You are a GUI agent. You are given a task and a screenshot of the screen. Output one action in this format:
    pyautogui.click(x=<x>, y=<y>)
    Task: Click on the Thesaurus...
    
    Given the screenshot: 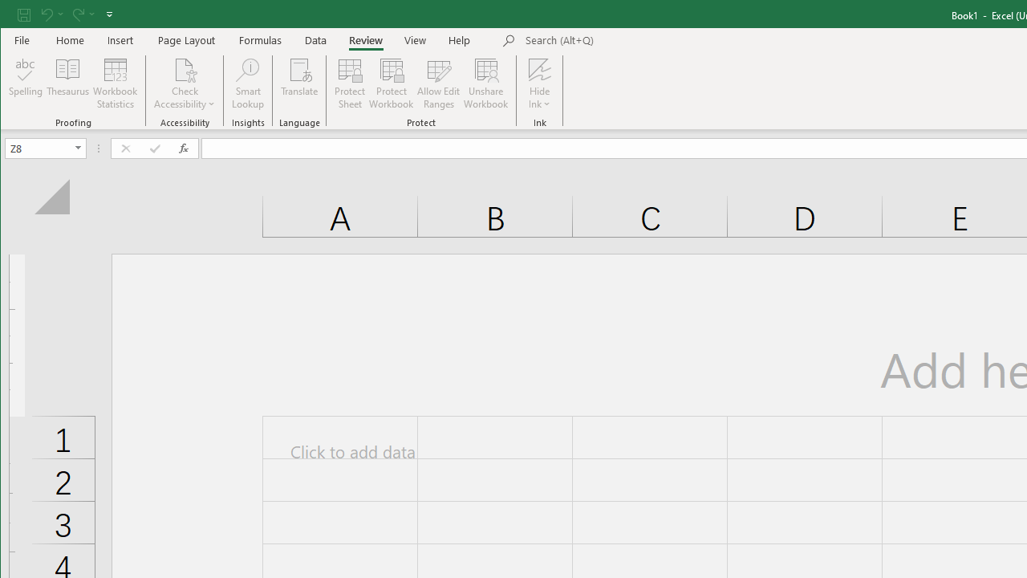 What is the action you would take?
    pyautogui.click(x=67, y=83)
    